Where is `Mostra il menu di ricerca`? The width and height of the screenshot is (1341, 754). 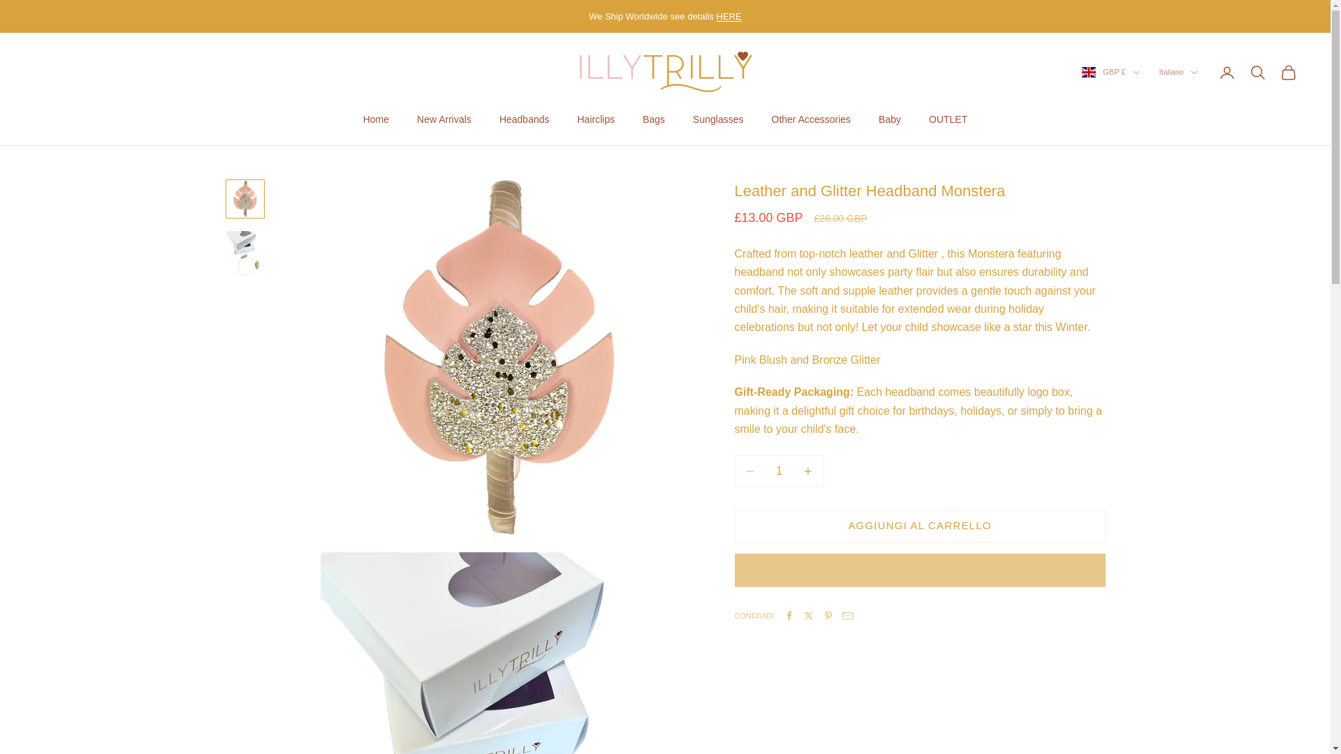
Mostra il menu di ricerca is located at coordinates (1257, 72).